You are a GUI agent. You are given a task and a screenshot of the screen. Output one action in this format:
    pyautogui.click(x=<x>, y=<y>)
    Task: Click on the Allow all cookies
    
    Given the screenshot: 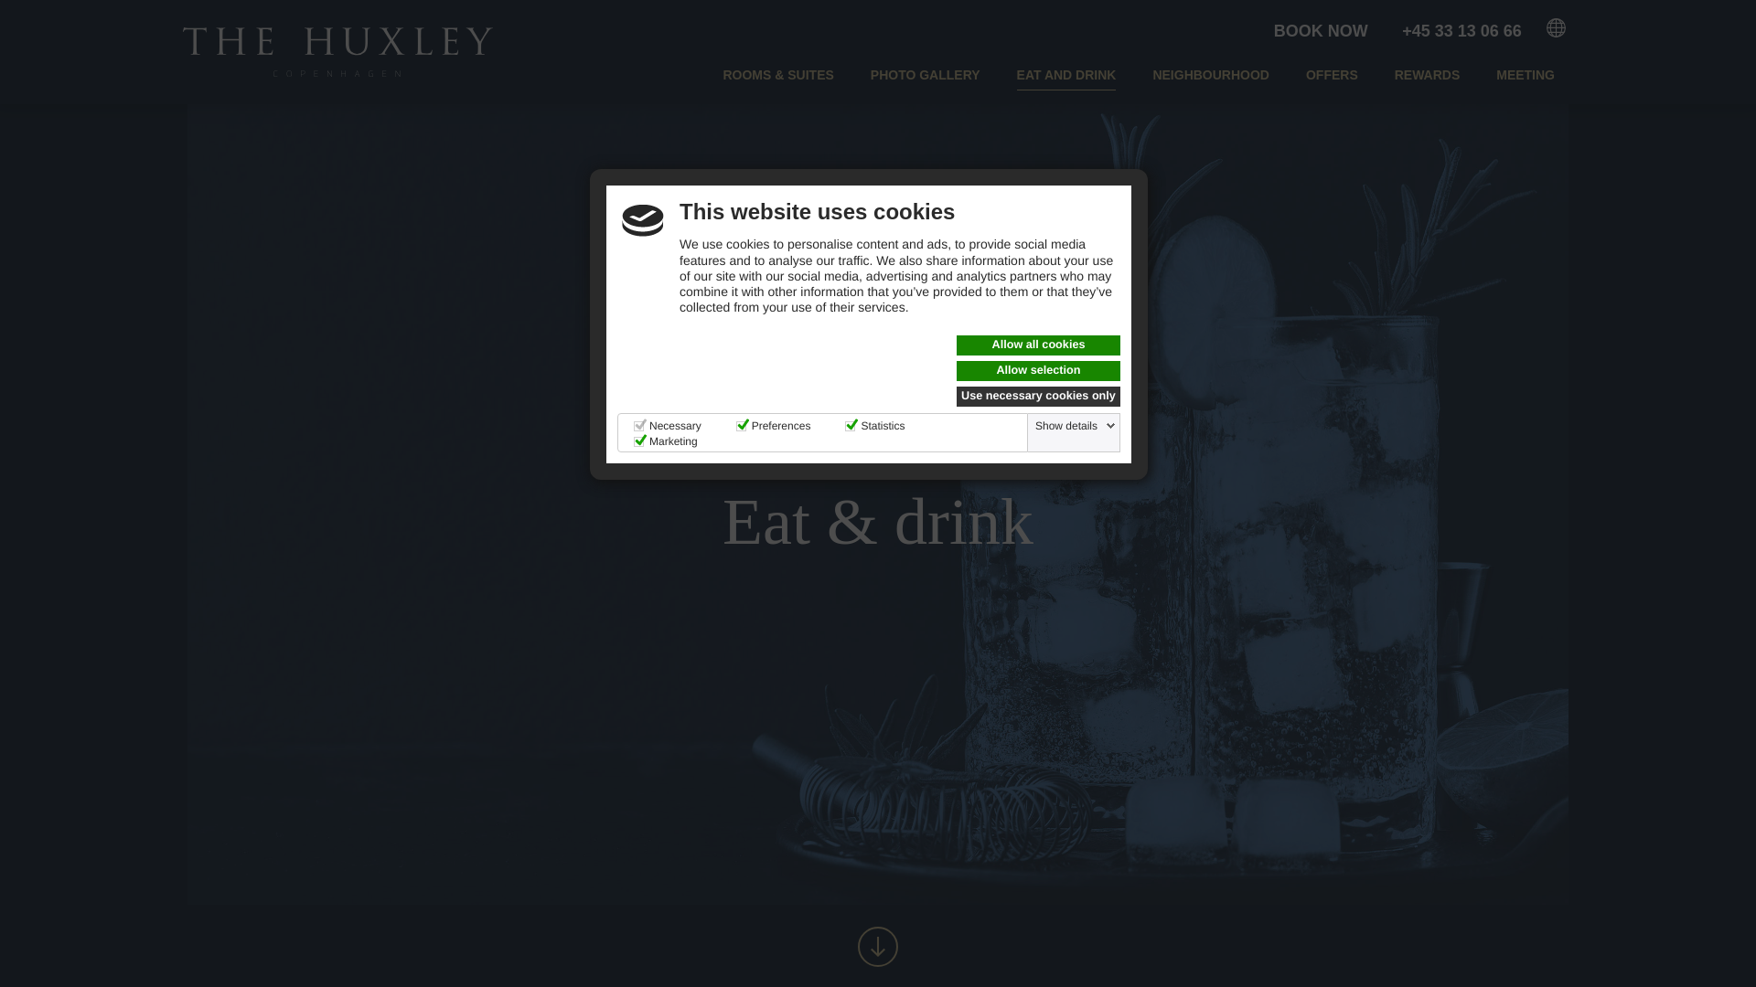 What is the action you would take?
    pyautogui.click(x=1038, y=345)
    